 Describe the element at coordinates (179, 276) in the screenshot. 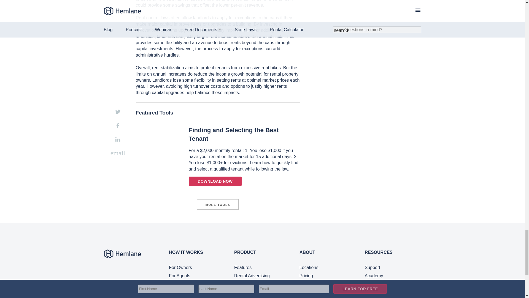

I see `For Agents` at that location.